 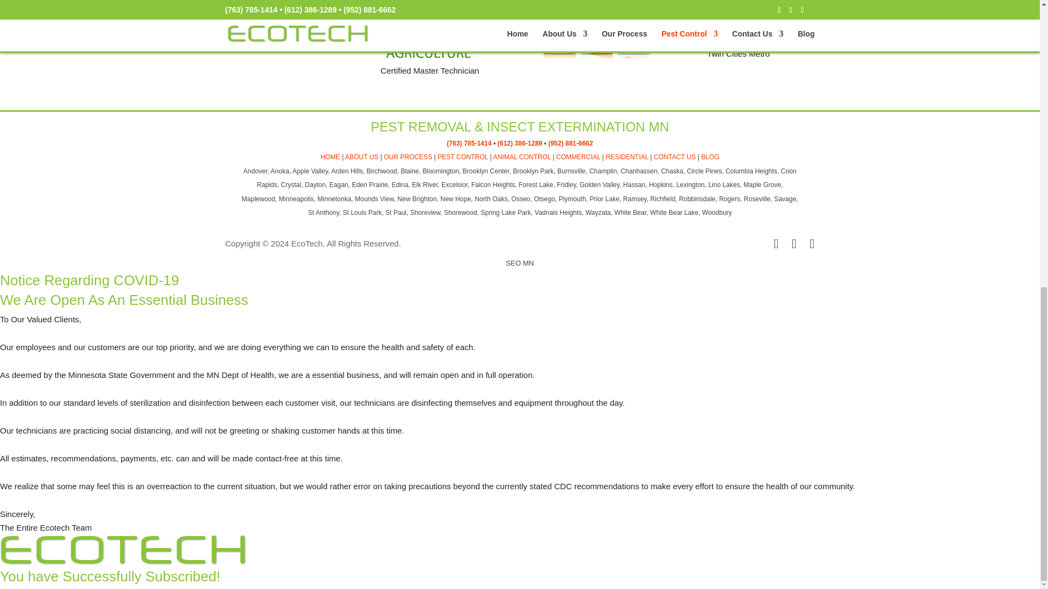 What do you see at coordinates (407, 157) in the screenshot?
I see `OUR PROCESS` at bounding box center [407, 157].